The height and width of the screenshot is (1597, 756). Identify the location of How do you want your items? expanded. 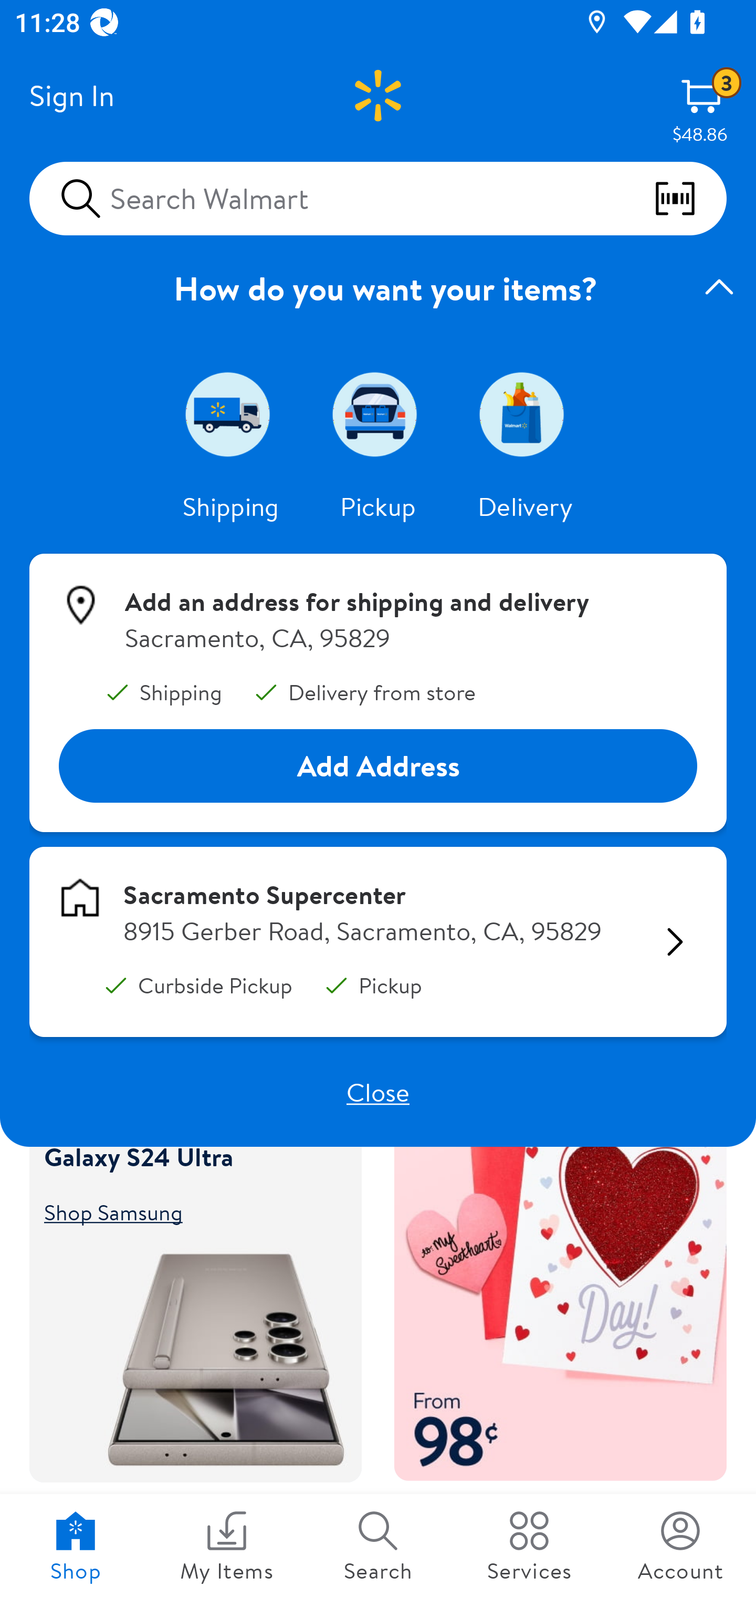
(378, 288).